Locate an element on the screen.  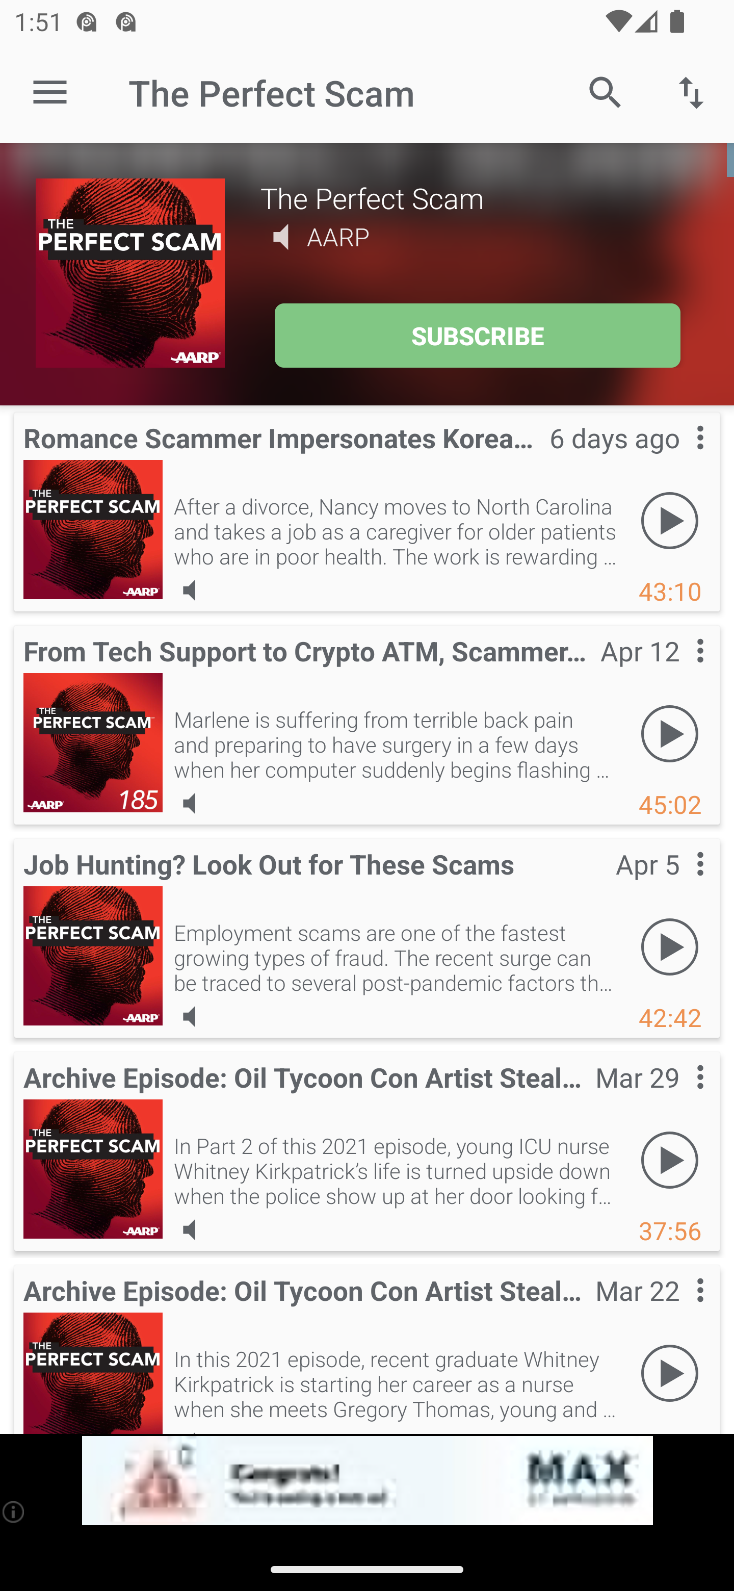
Play is located at coordinates (670, 1161).